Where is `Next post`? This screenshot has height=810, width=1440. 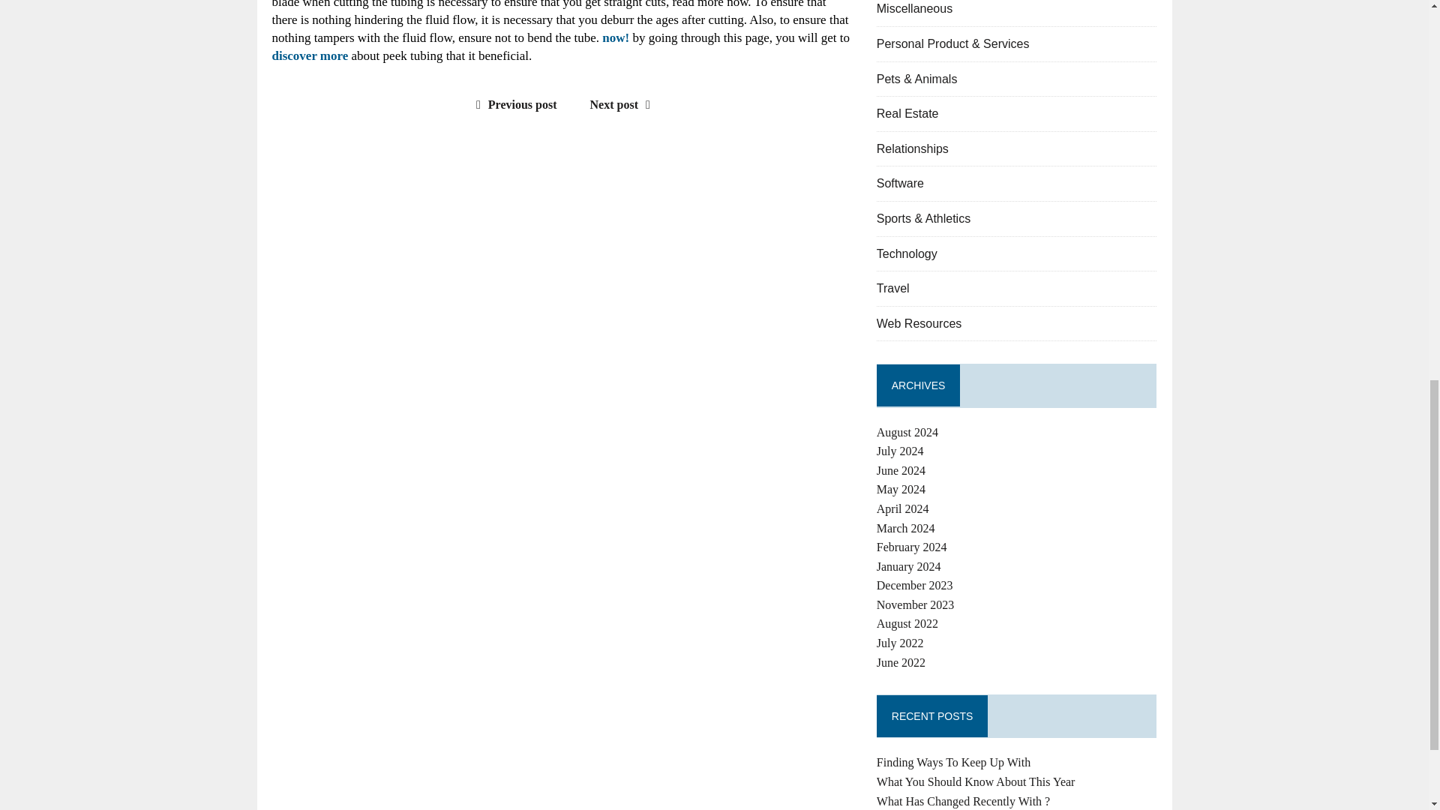 Next post is located at coordinates (624, 103).